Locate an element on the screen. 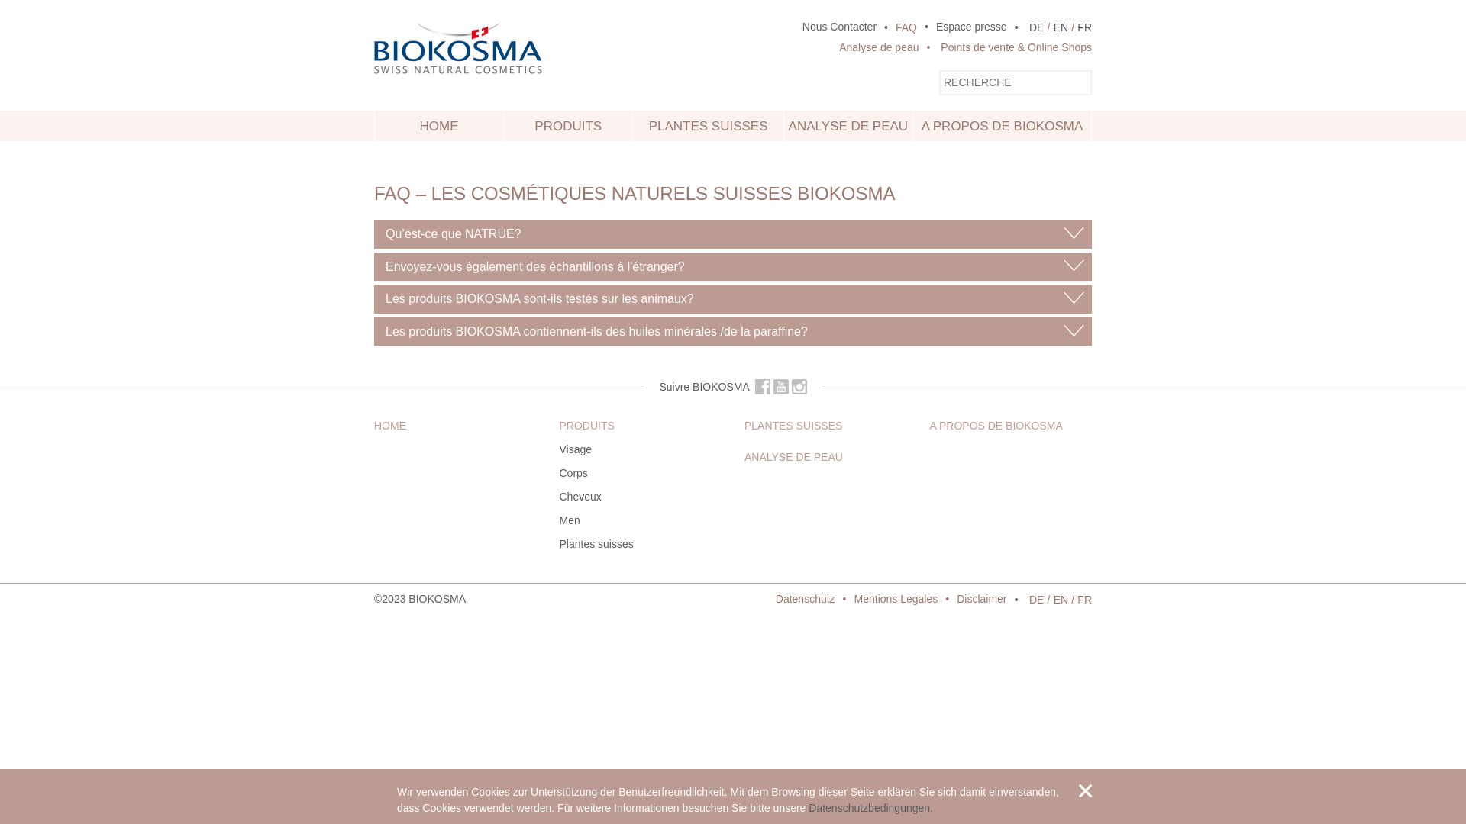  YouTube is located at coordinates (781, 387).